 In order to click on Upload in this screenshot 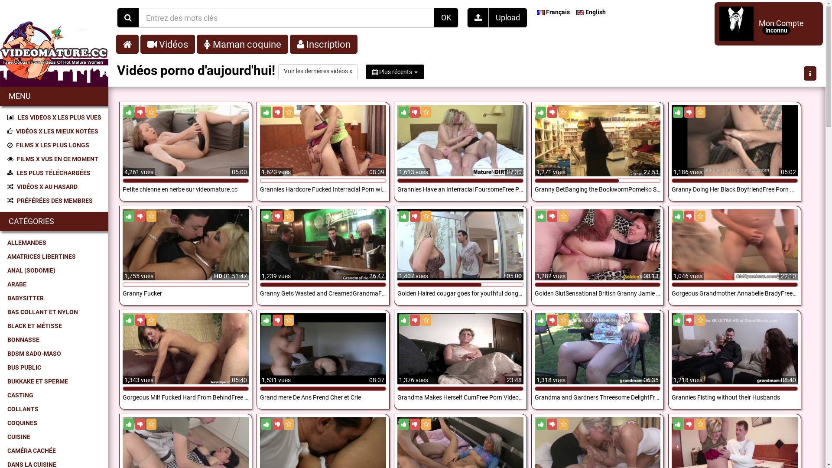, I will do `click(508, 18)`.